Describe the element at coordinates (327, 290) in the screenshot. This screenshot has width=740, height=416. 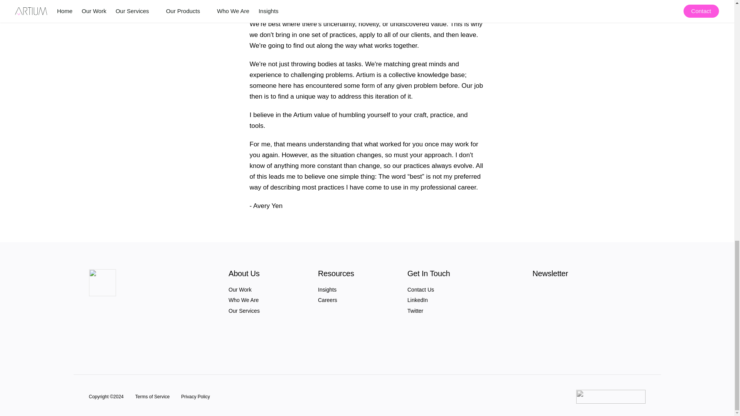
I see `Insights` at that location.